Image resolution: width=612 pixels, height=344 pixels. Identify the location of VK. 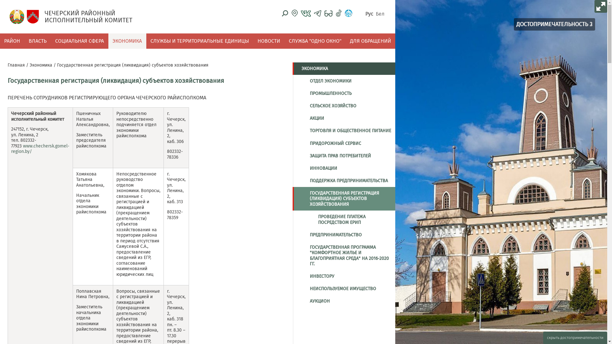
(306, 13).